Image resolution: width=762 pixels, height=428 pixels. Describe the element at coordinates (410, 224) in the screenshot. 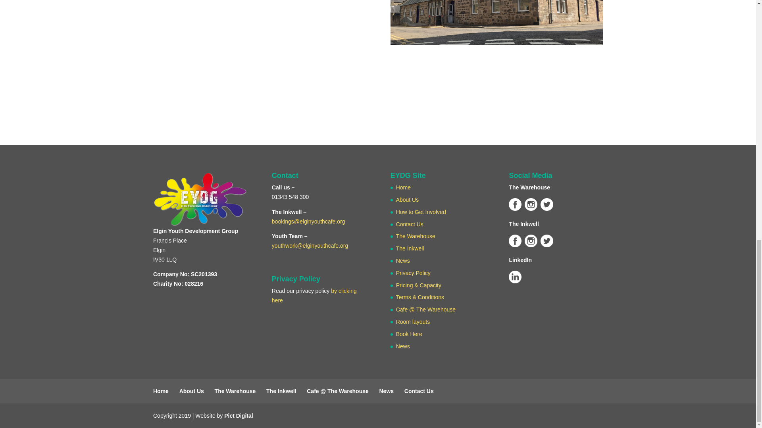

I see `Contact Us` at that location.